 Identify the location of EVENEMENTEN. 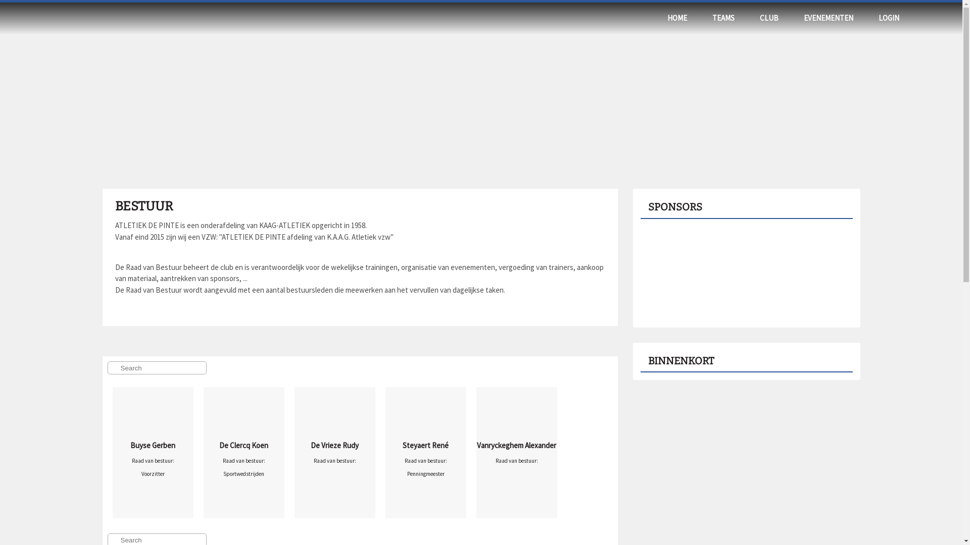
(829, 18).